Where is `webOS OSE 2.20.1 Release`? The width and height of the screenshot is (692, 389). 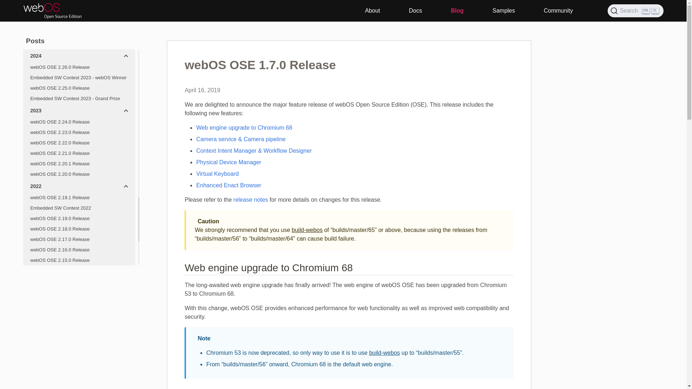
webOS OSE 2.20.1 Release is located at coordinates (79, 164).